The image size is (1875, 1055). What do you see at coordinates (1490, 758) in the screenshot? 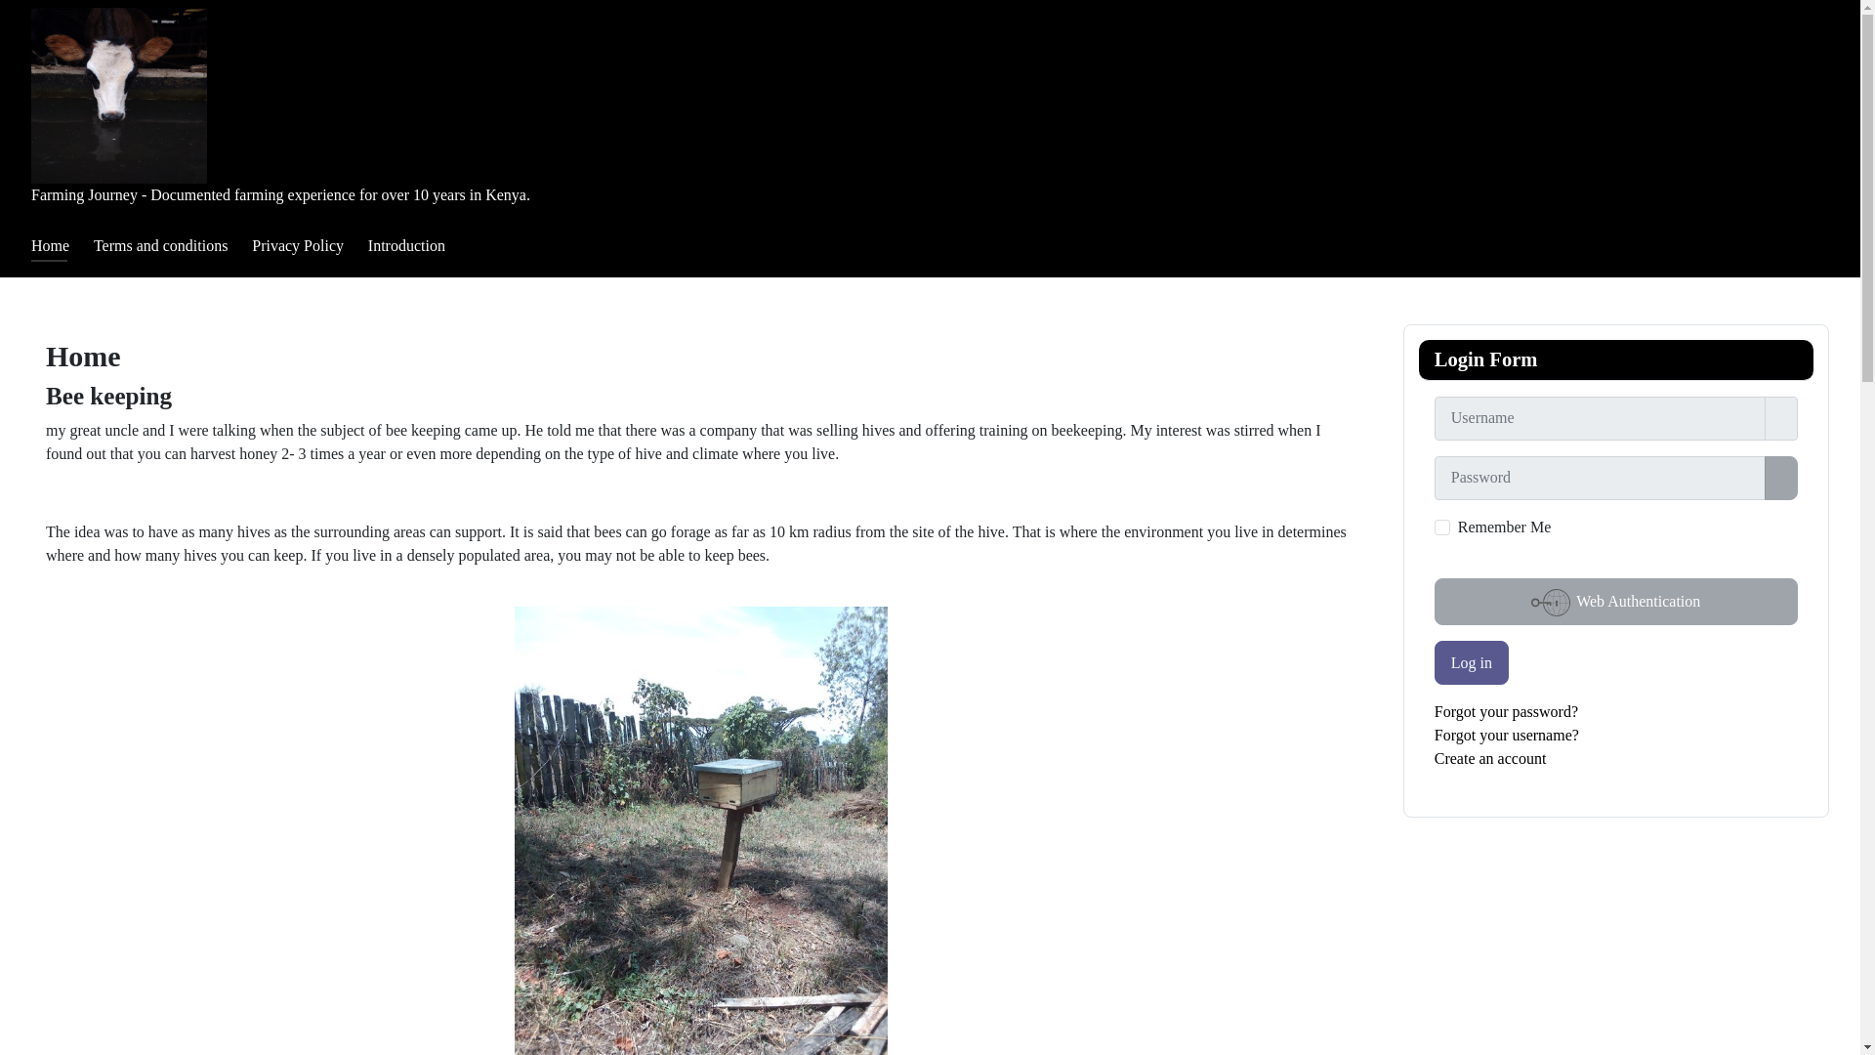
I see `Create an account` at bounding box center [1490, 758].